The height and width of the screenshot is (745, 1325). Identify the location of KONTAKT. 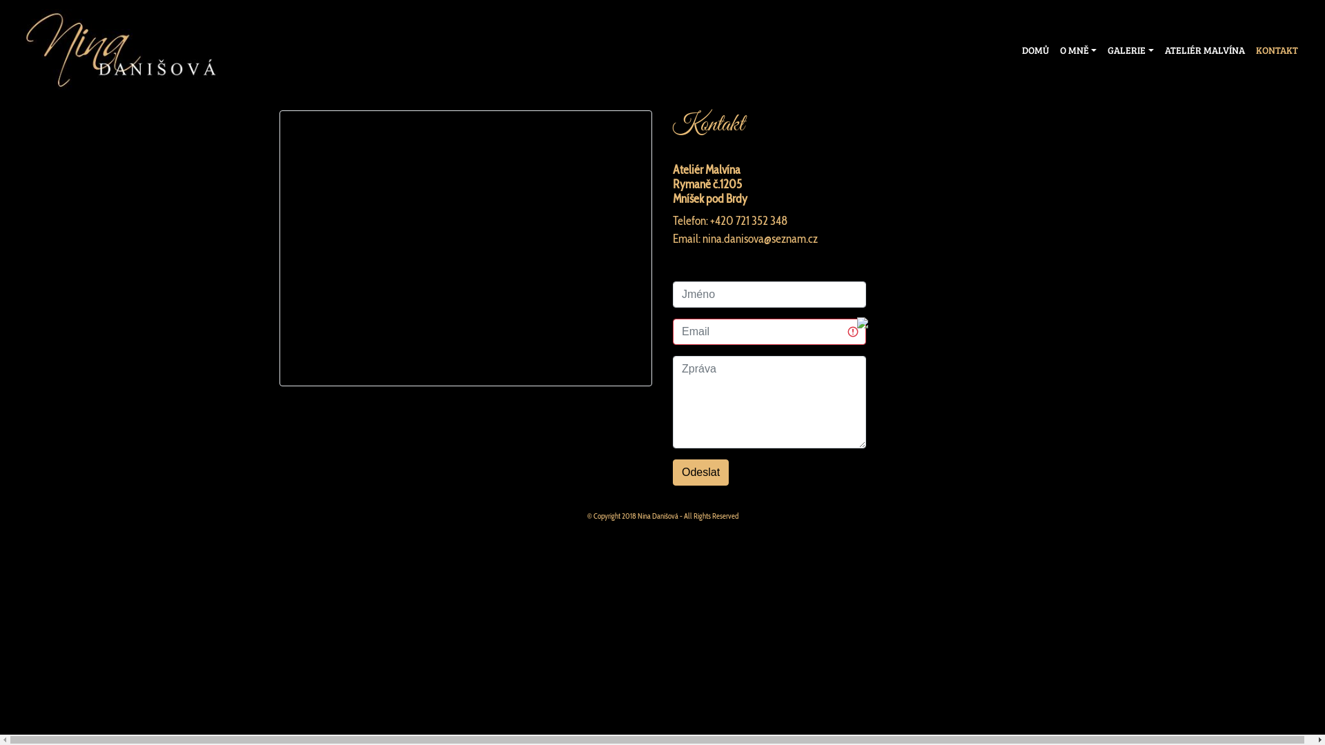
(1277, 50).